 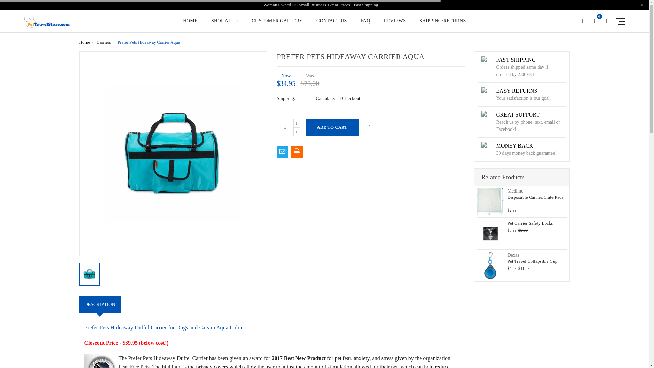 I want to click on SHOP ALL, so click(x=224, y=25).